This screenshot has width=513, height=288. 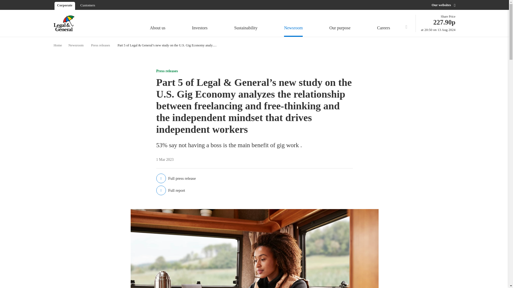 What do you see at coordinates (385, 24) in the screenshot?
I see `Careers` at bounding box center [385, 24].